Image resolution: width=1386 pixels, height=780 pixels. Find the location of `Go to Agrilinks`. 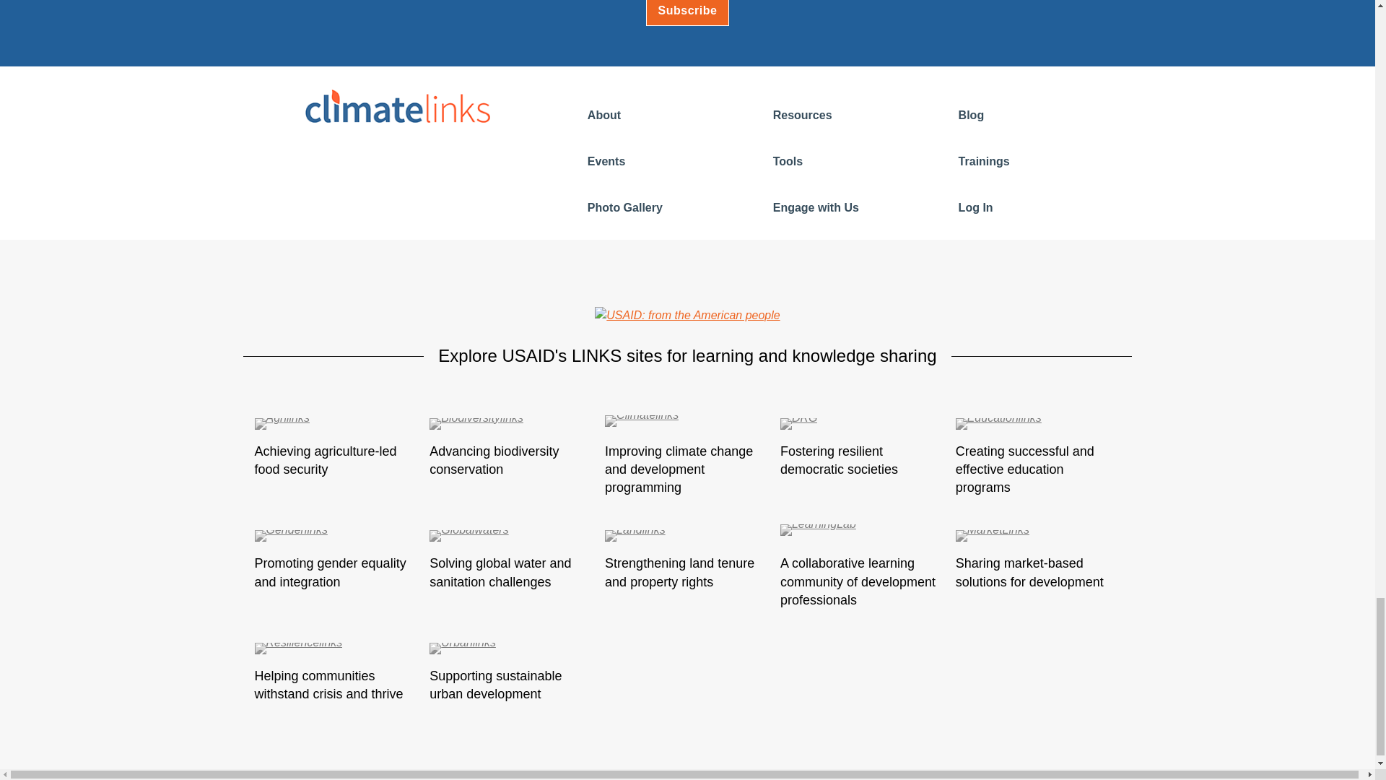

Go to Agrilinks is located at coordinates (336, 426).